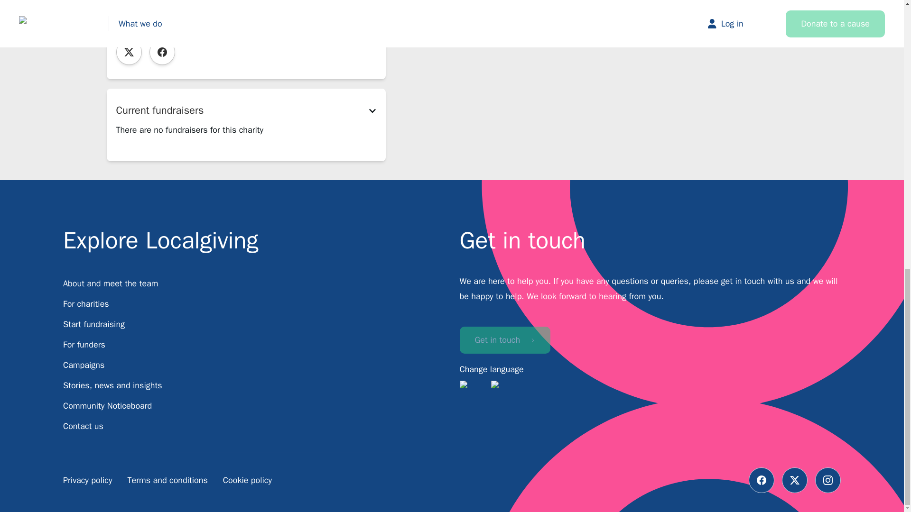  I want to click on Terms and conditions, so click(167, 480).